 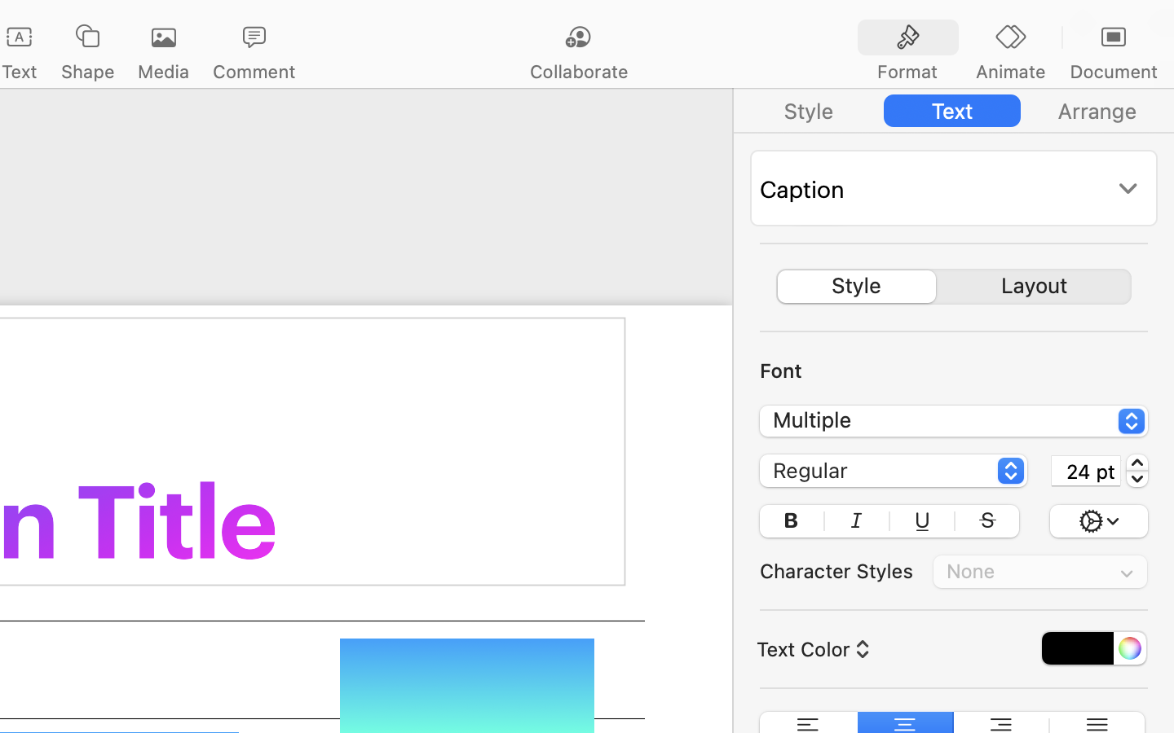 I want to click on <AXUIElement 0x1740fffa0> {pid=1697}, so click(x=1011, y=38).